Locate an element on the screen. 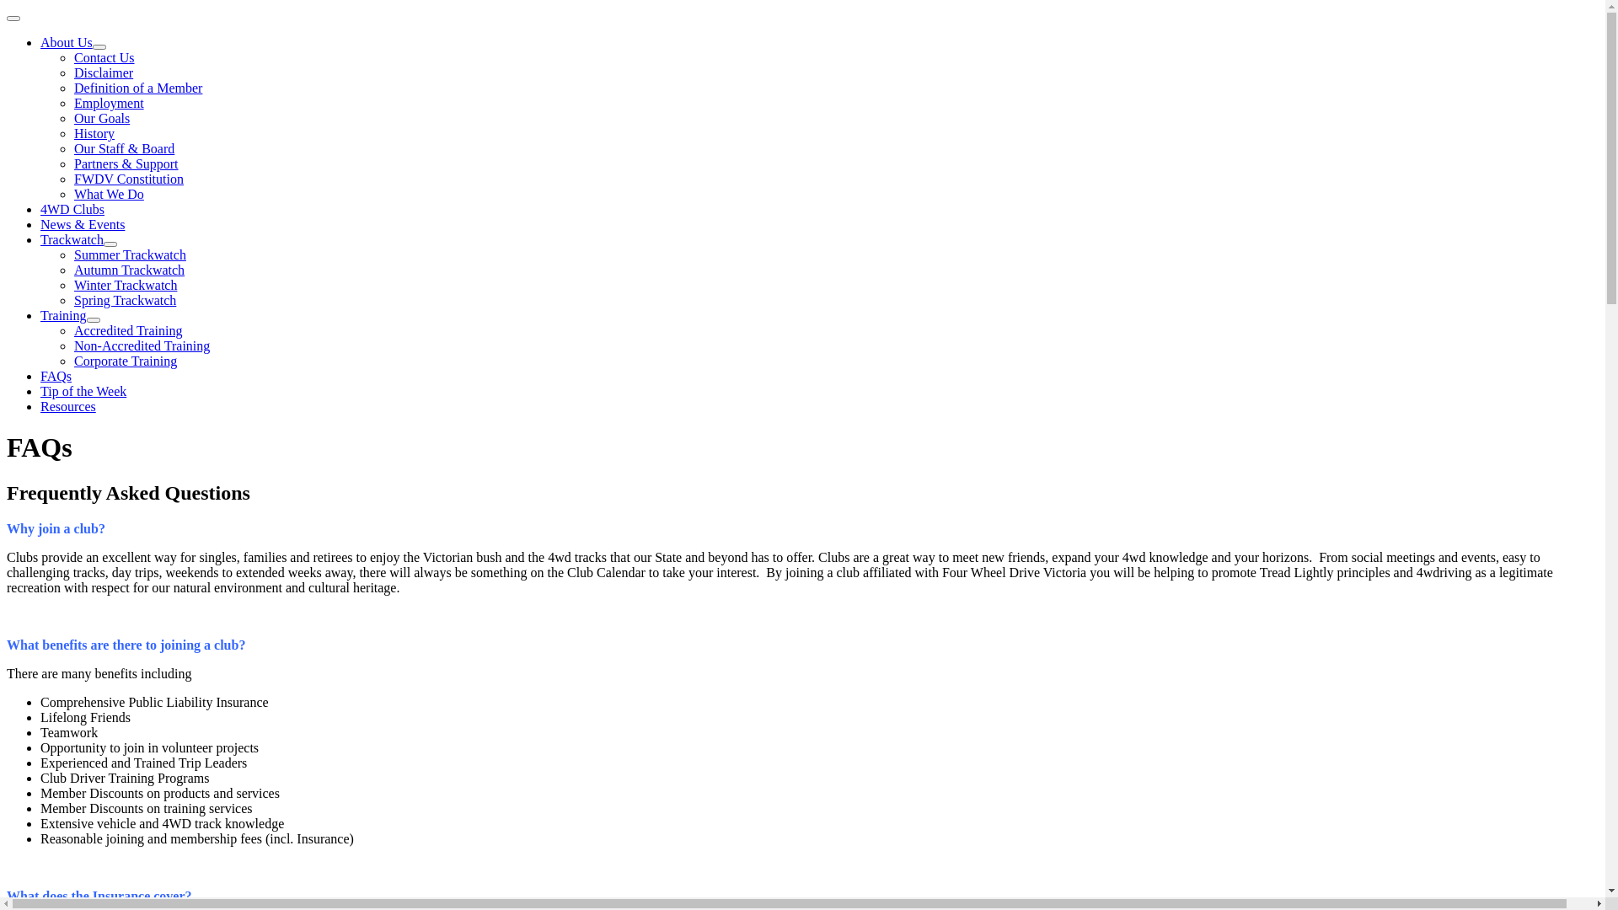 This screenshot has height=910, width=1618. Contact Us is located at coordinates (104, 57).